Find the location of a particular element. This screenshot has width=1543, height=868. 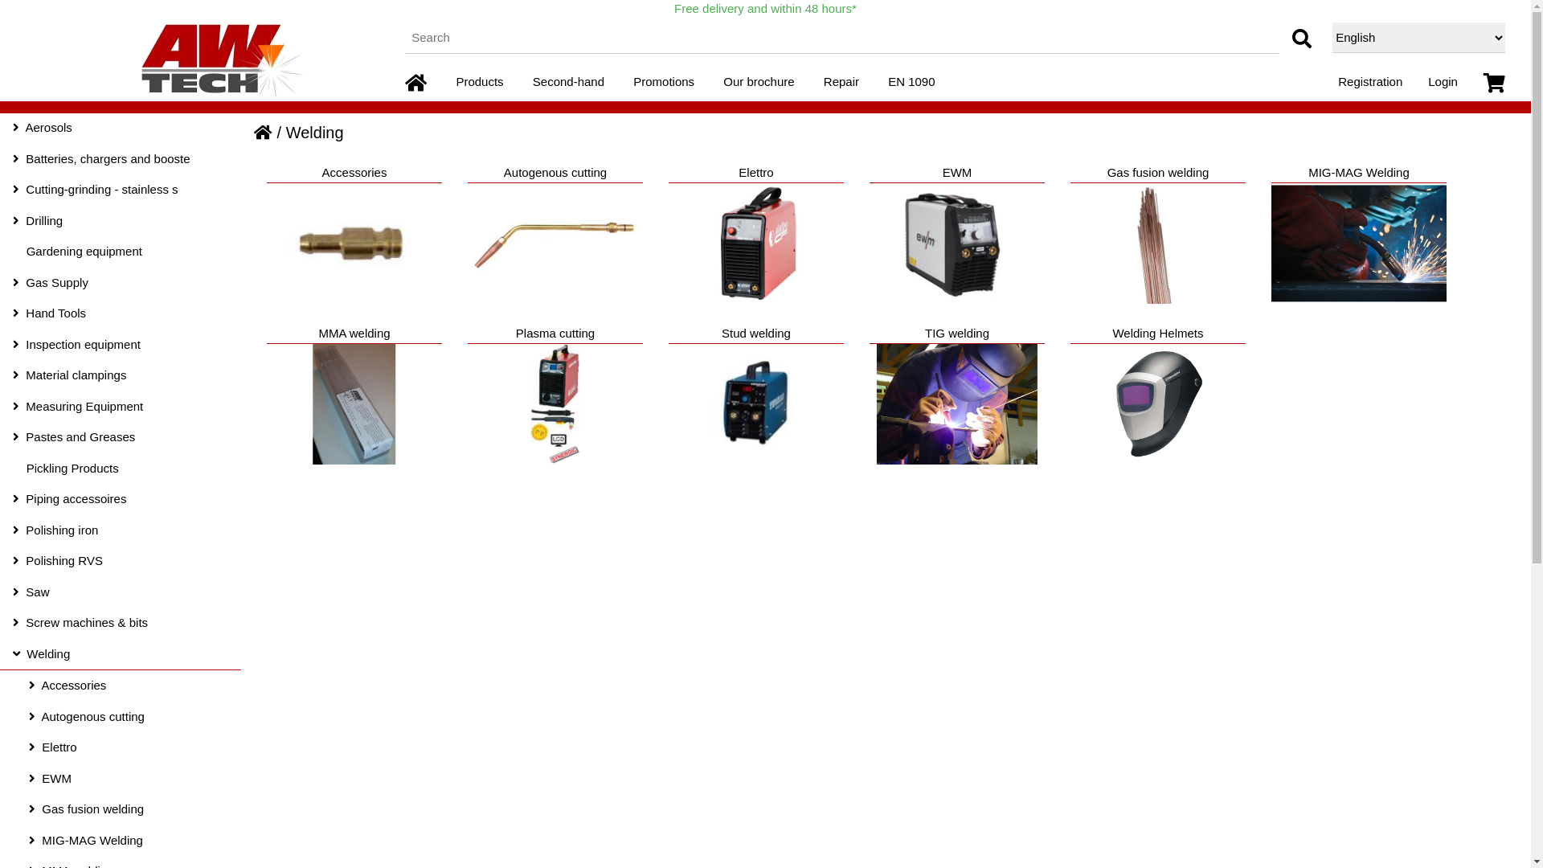

Repair is located at coordinates (841, 84).